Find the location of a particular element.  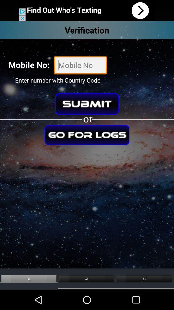

enter page is located at coordinates (87, 135).